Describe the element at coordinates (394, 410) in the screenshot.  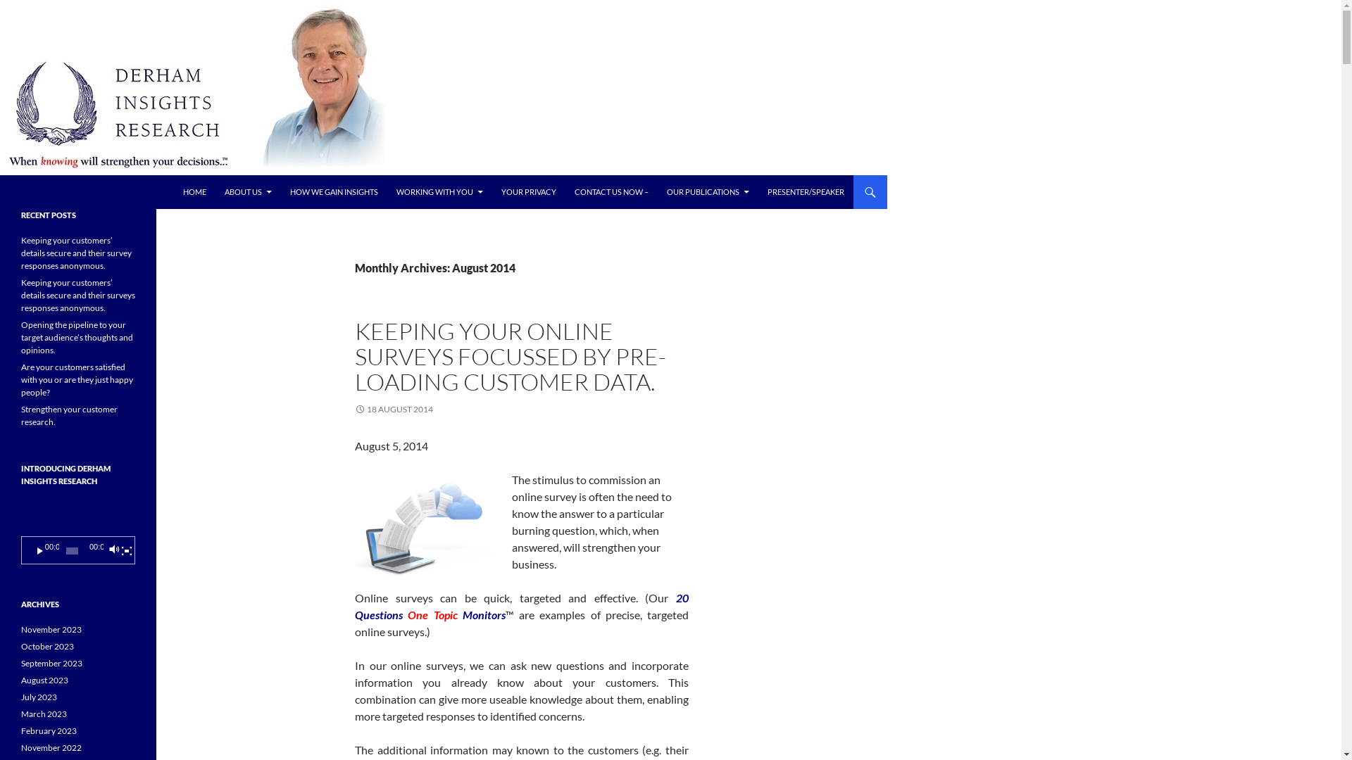
I see `18 AUGUST 2014` at that location.